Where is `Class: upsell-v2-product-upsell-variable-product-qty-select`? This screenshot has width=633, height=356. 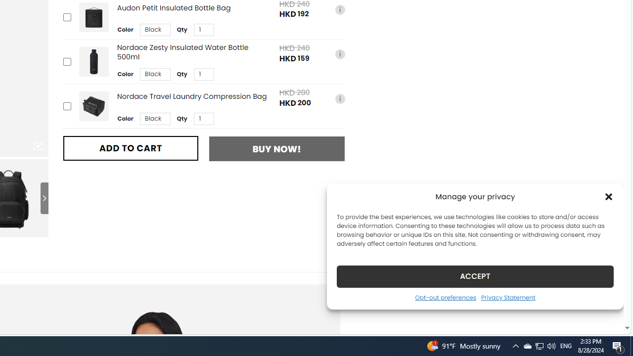
Class: upsell-v2-product-upsell-variable-product-qty-select is located at coordinates (203, 118).